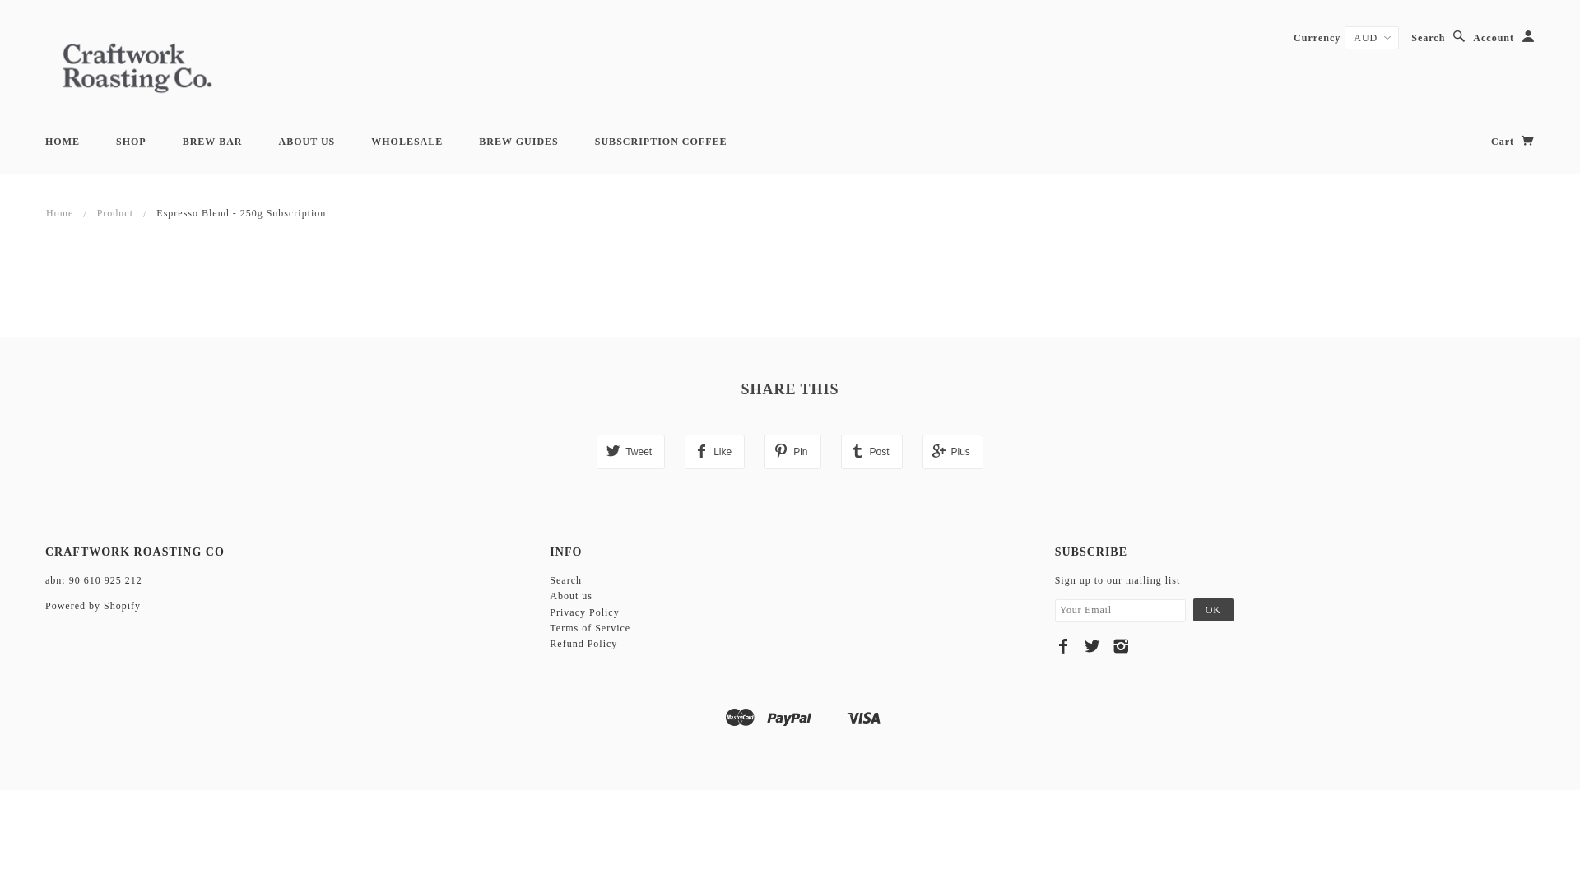 Image resolution: width=1580 pixels, height=889 pixels. Describe the element at coordinates (571, 596) in the screenshot. I see `About us` at that location.